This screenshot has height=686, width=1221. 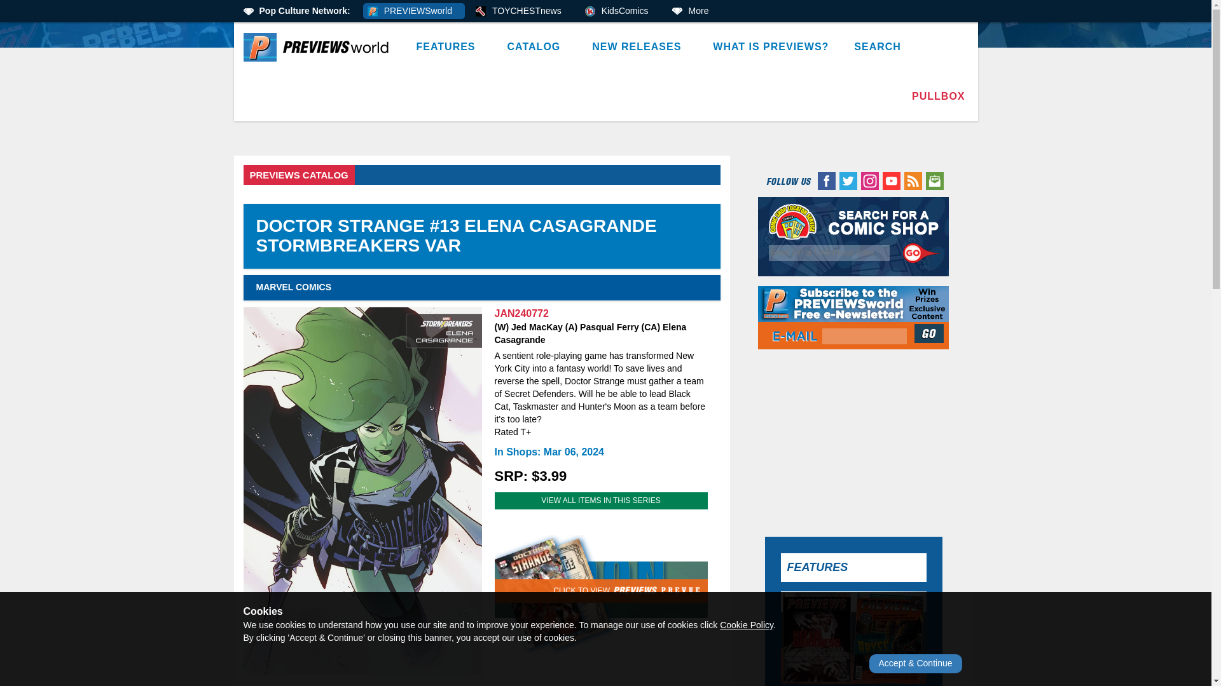 I want to click on Enter ZIP or CAN Postal Code, so click(x=829, y=253).